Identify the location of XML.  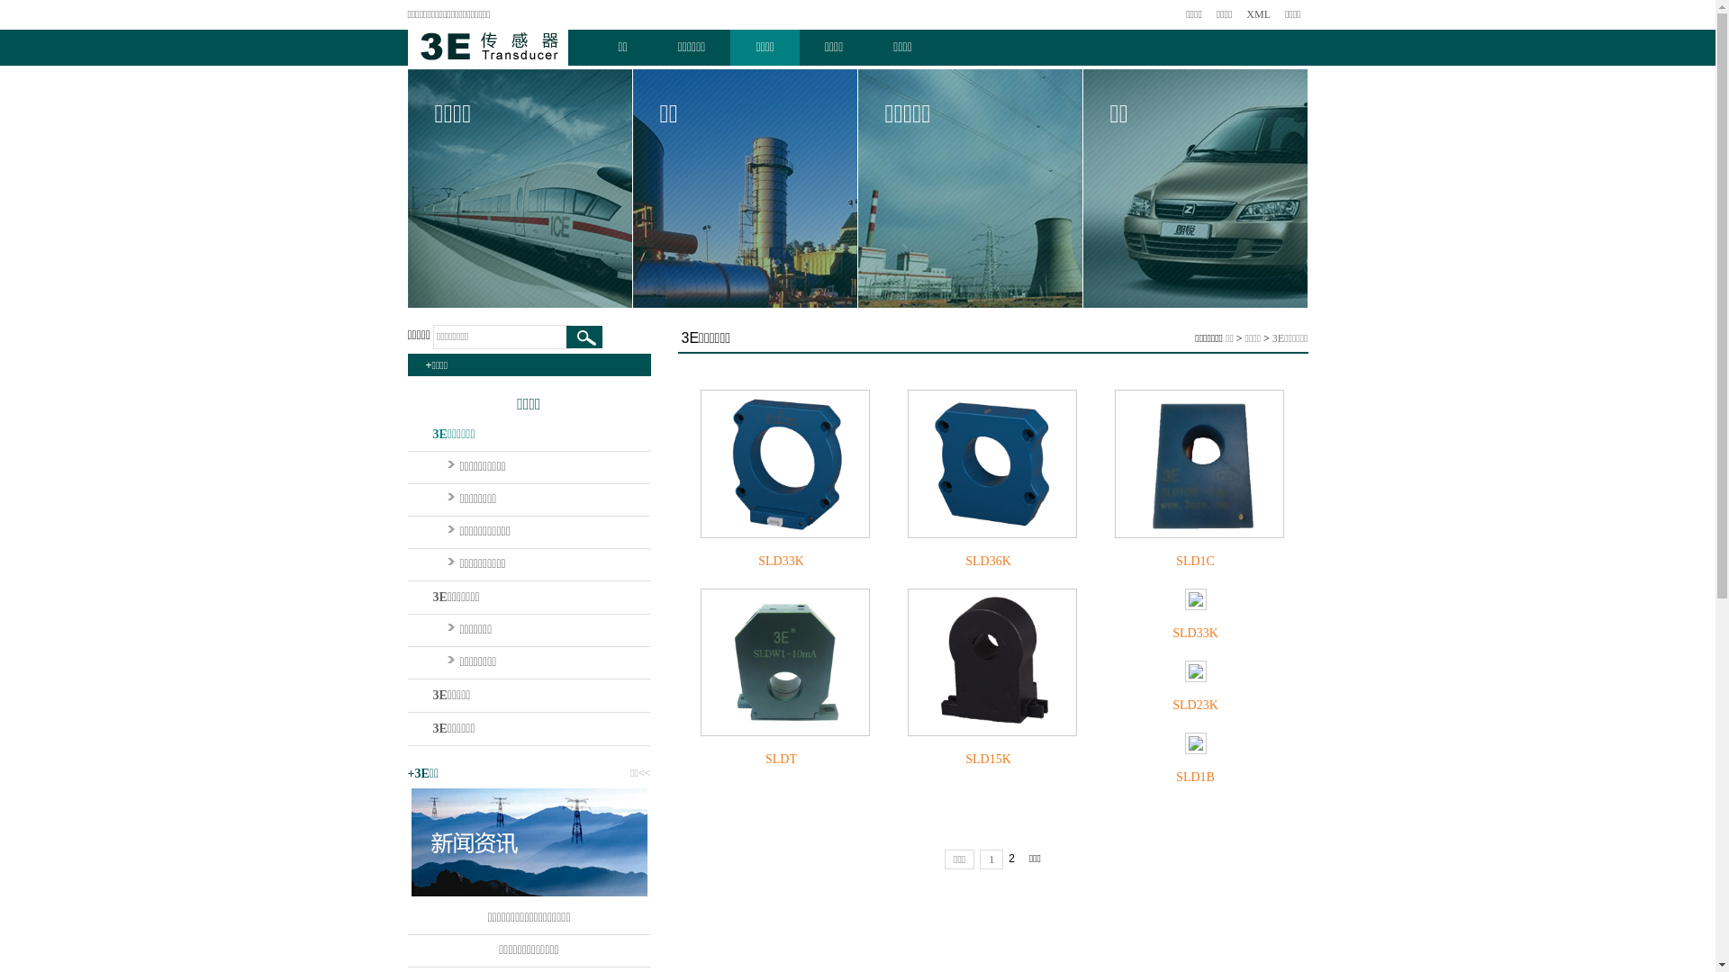
(1259, 14).